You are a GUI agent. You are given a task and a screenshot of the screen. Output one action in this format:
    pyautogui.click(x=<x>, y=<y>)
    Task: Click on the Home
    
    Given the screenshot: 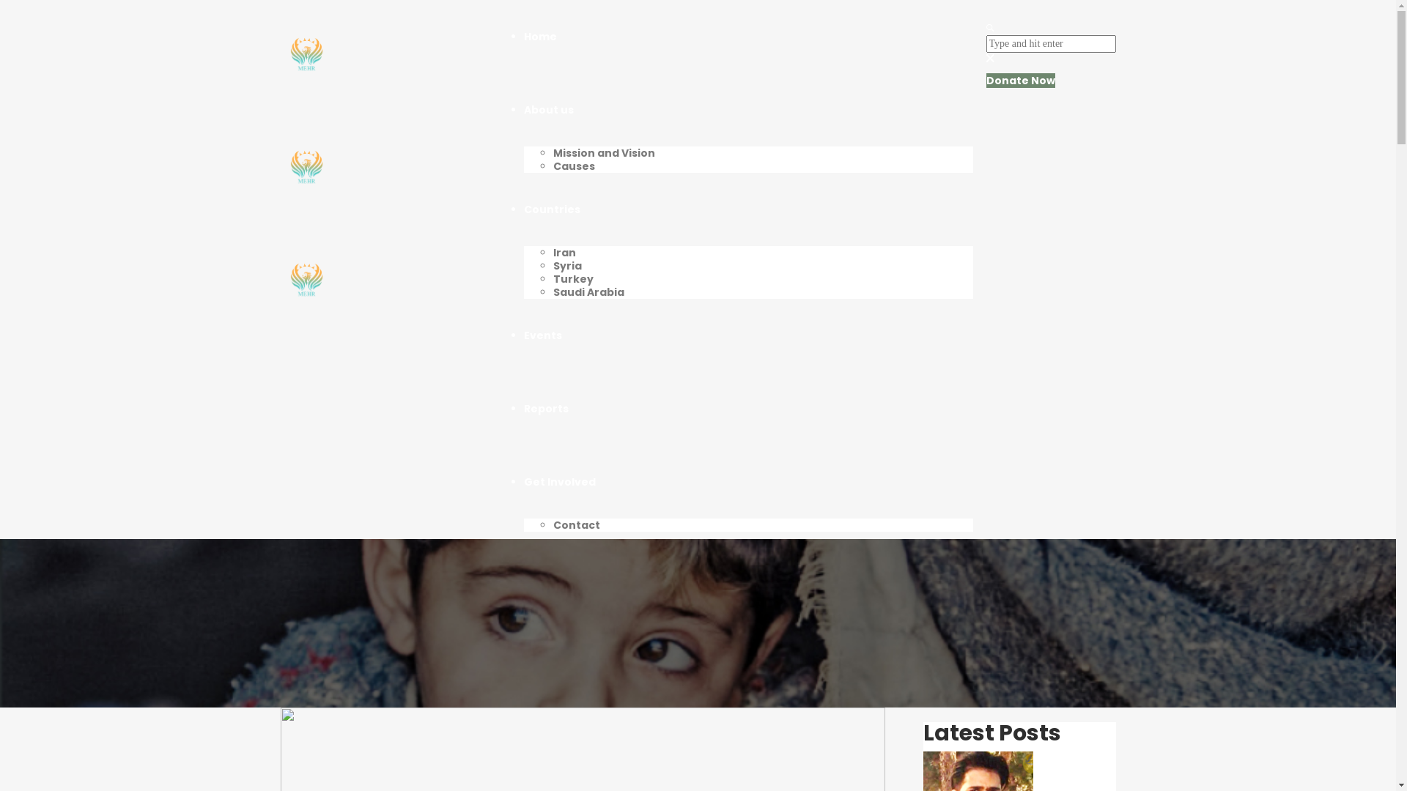 What is the action you would take?
    pyautogui.click(x=541, y=37)
    